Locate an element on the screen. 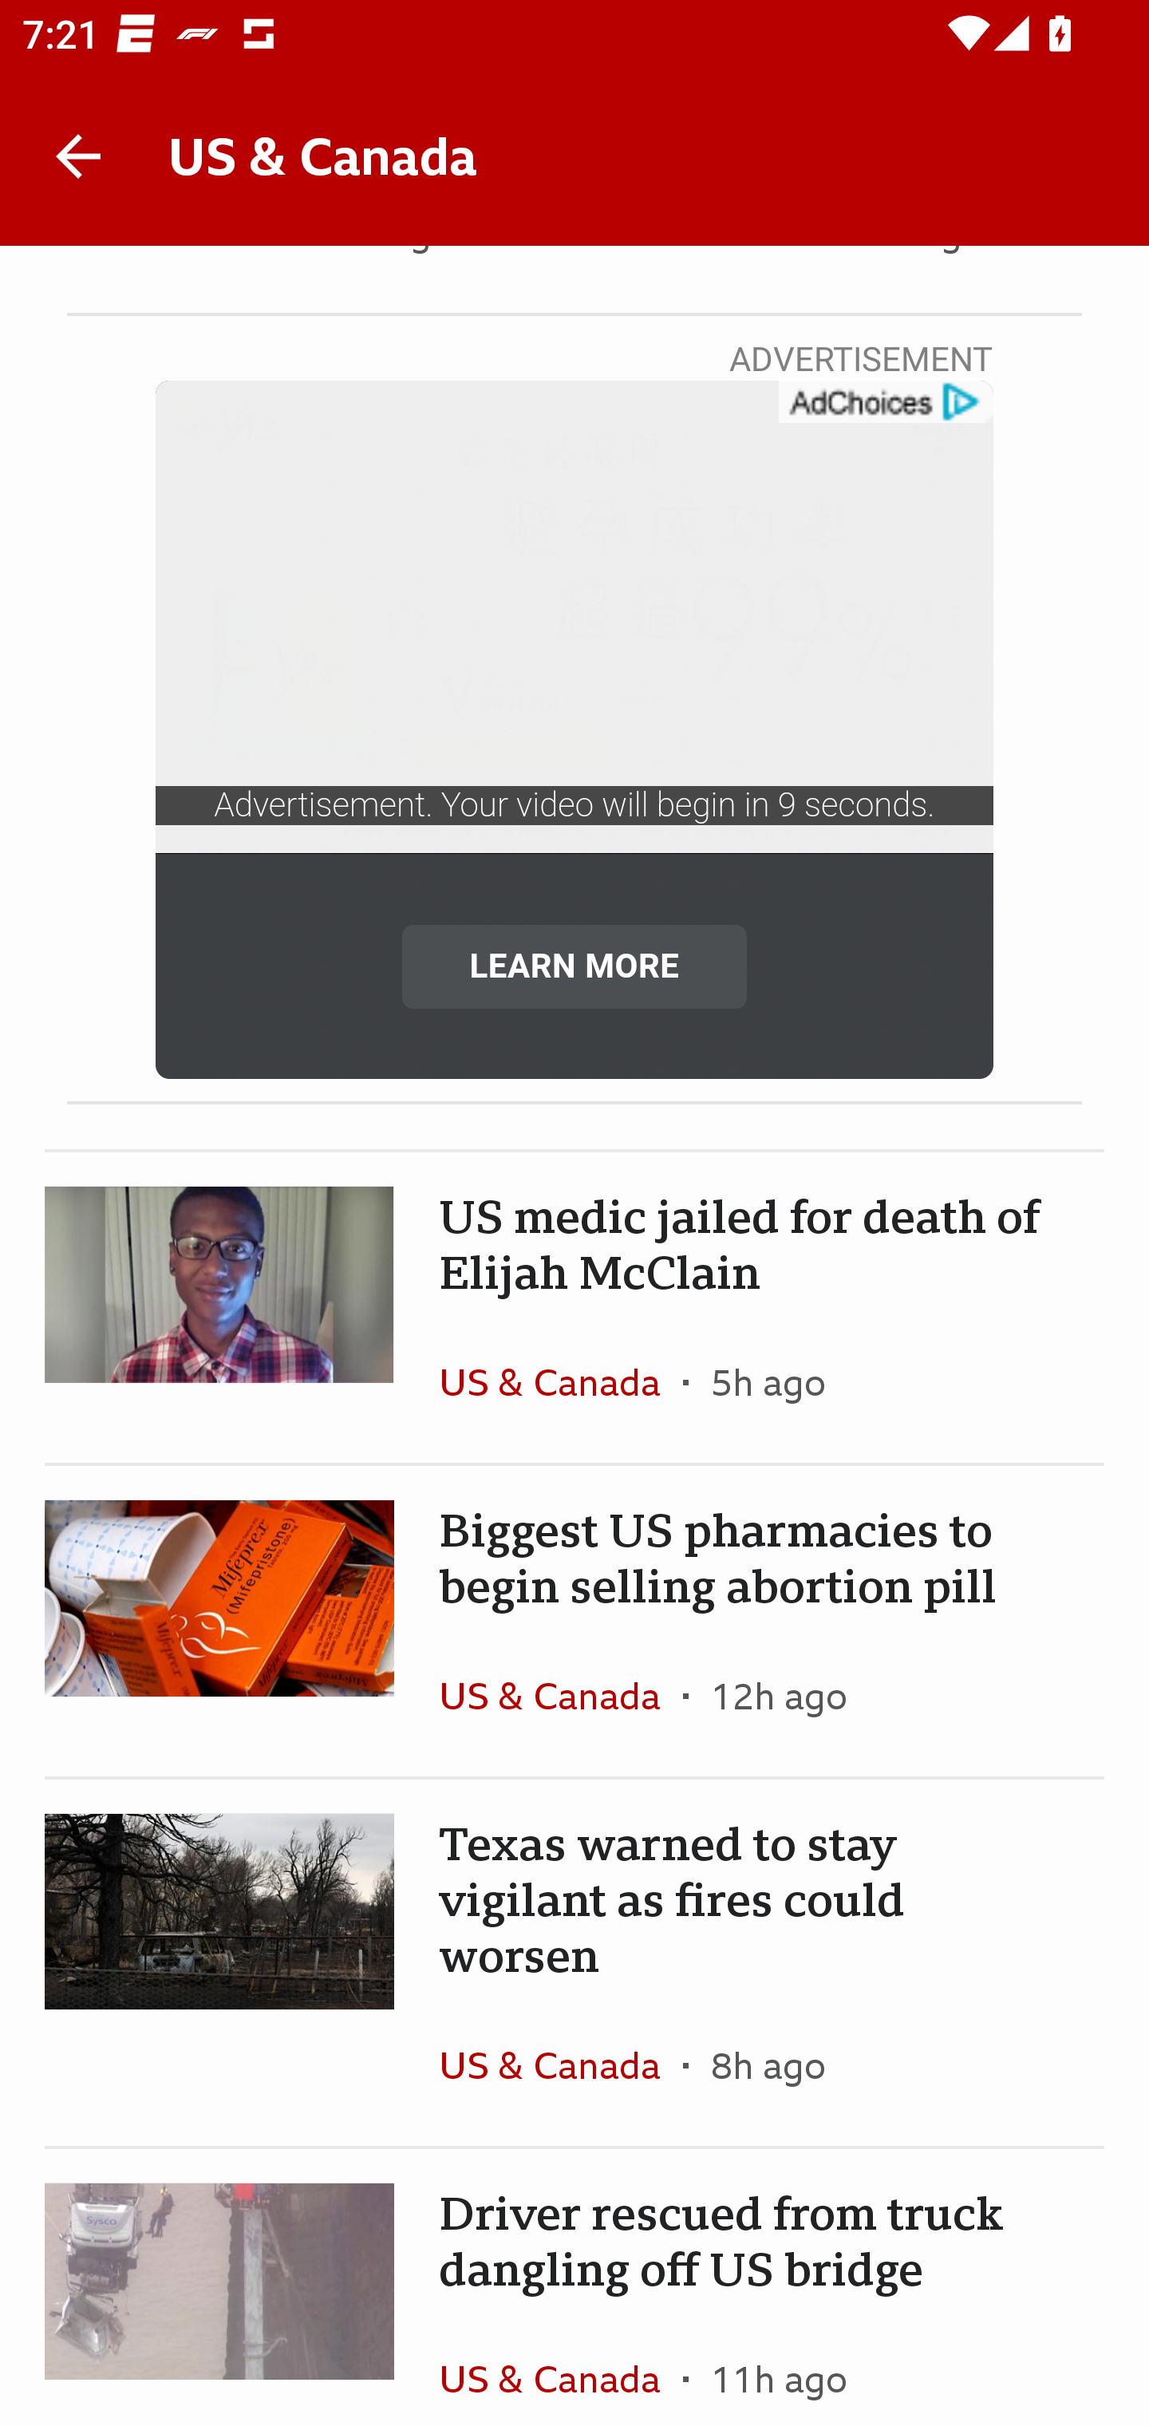 Image resolution: width=1149 pixels, height=2426 pixels. US & Canada In the section US & Canada is located at coordinates (560, 2065).